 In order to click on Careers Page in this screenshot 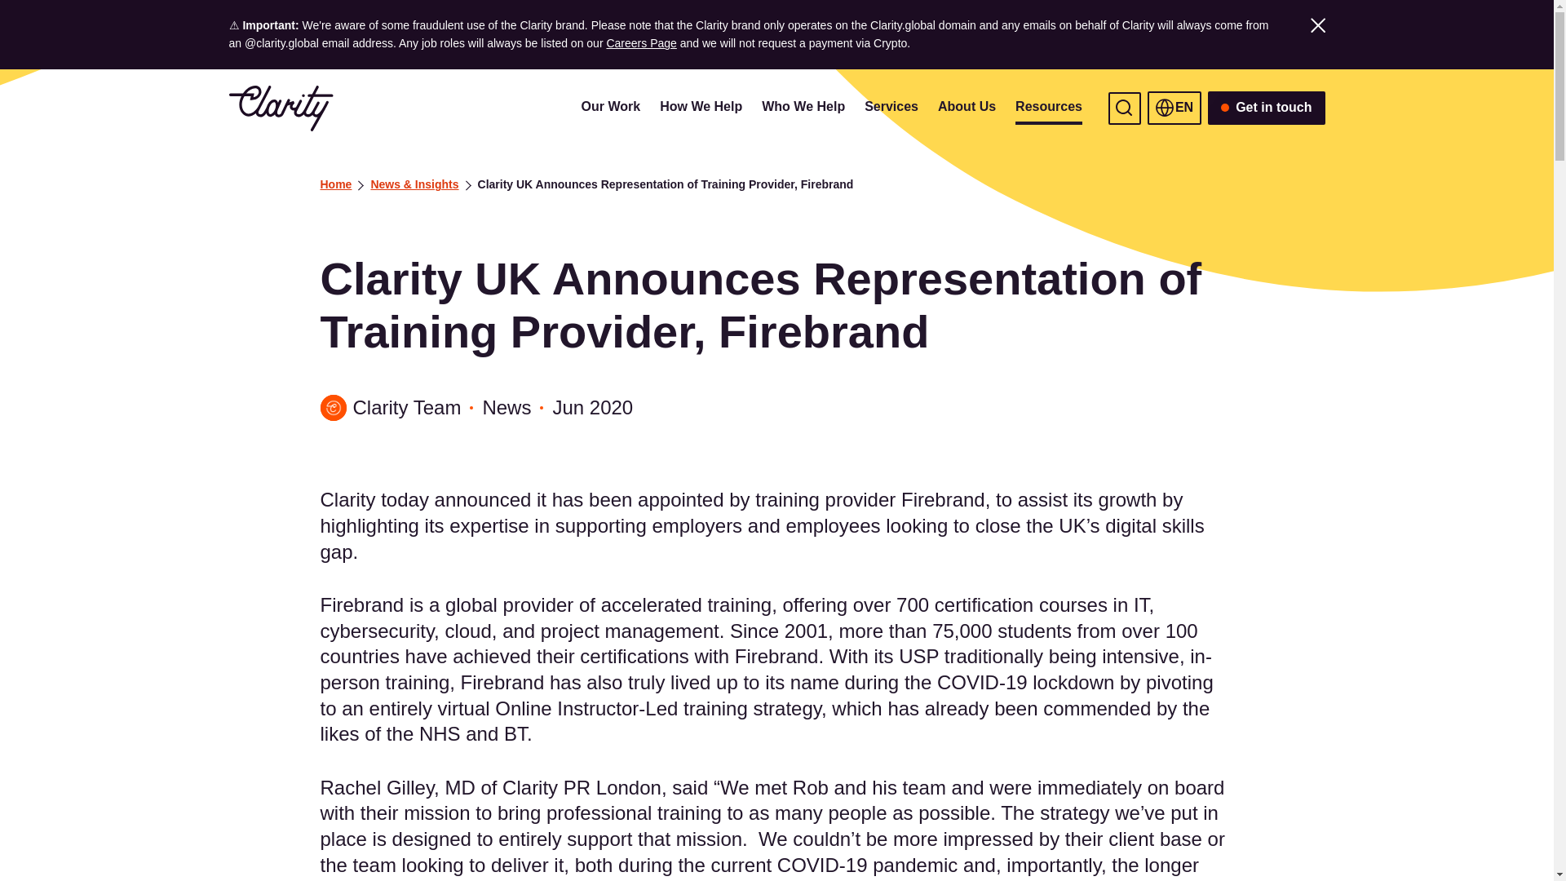, I will do `click(641, 42)`.